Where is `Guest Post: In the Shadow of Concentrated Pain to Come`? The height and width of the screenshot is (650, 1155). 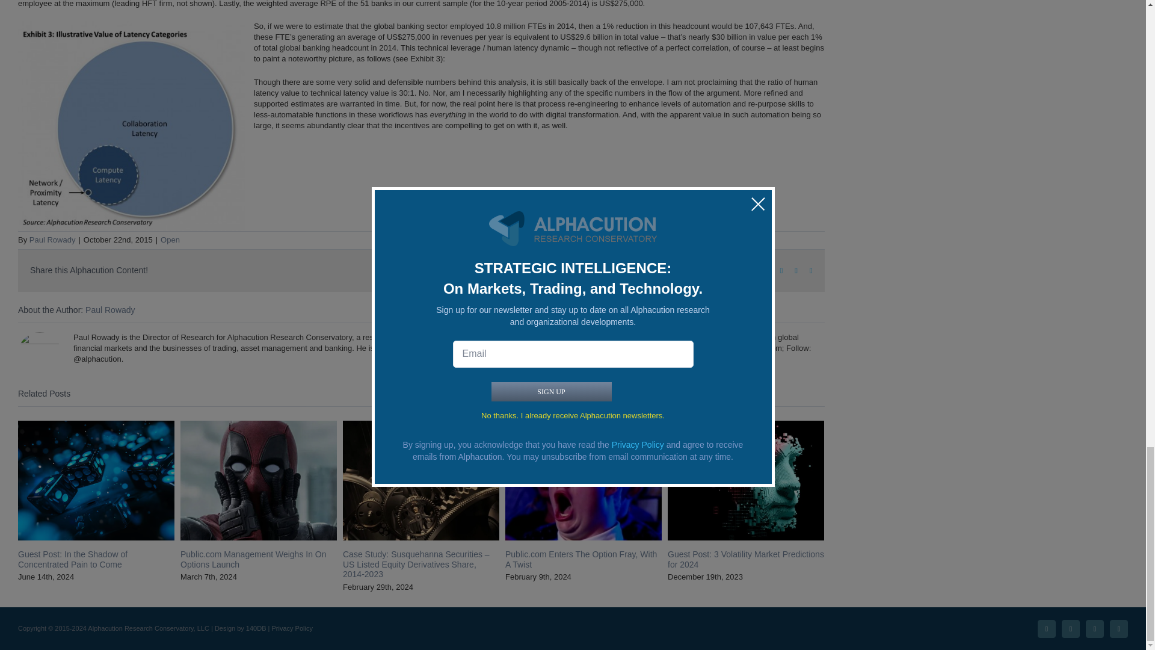 Guest Post: In the Shadow of Concentrated Pain to Come is located at coordinates (72, 559).